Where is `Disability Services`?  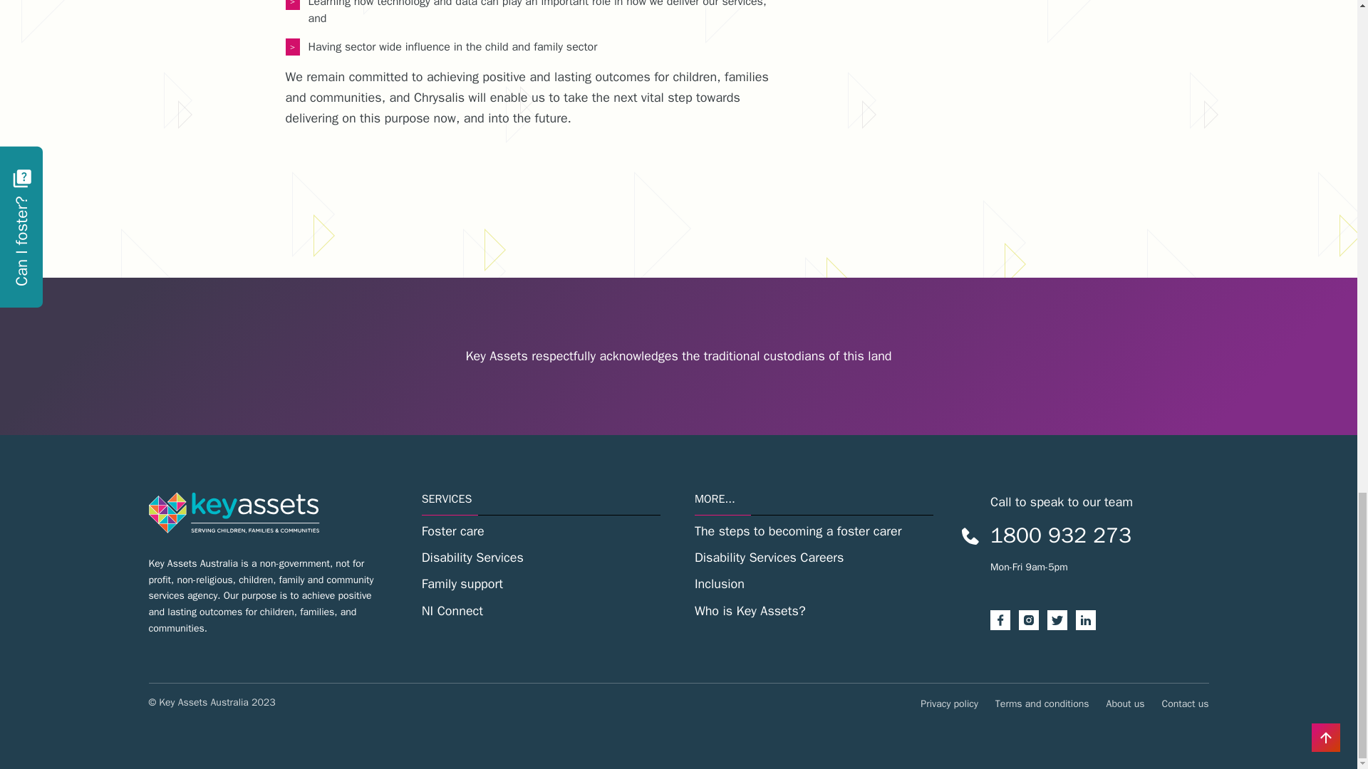
Disability Services is located at coordinates (541, 558).